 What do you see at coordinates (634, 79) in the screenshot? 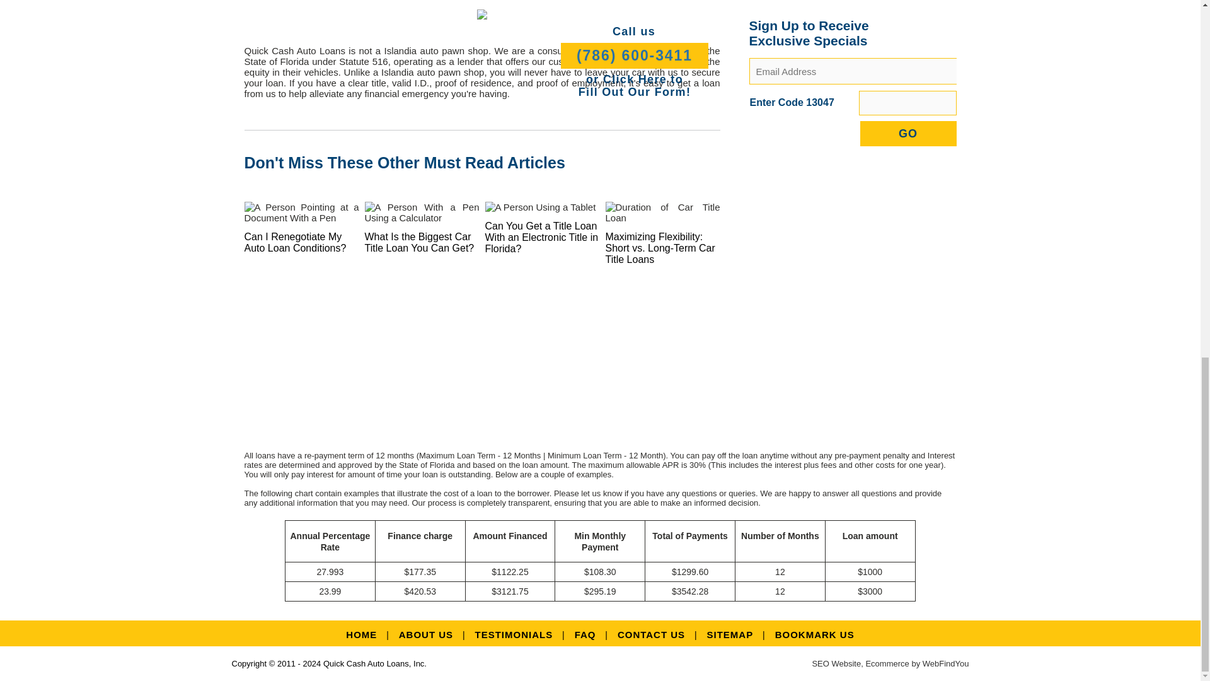
I see `Click Here` at bounding box center [634, 79].